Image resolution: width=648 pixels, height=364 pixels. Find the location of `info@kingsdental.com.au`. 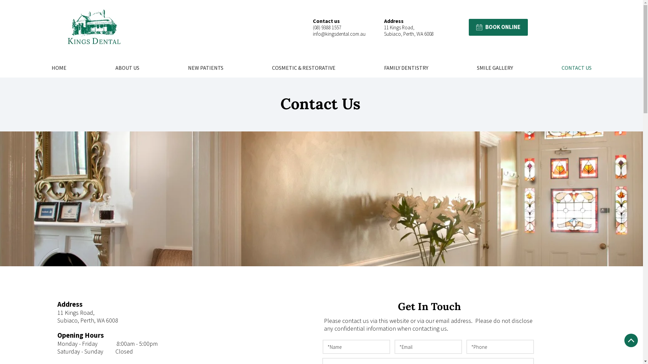

info@kingsdental.com.au is located at coordinates (339, 34).